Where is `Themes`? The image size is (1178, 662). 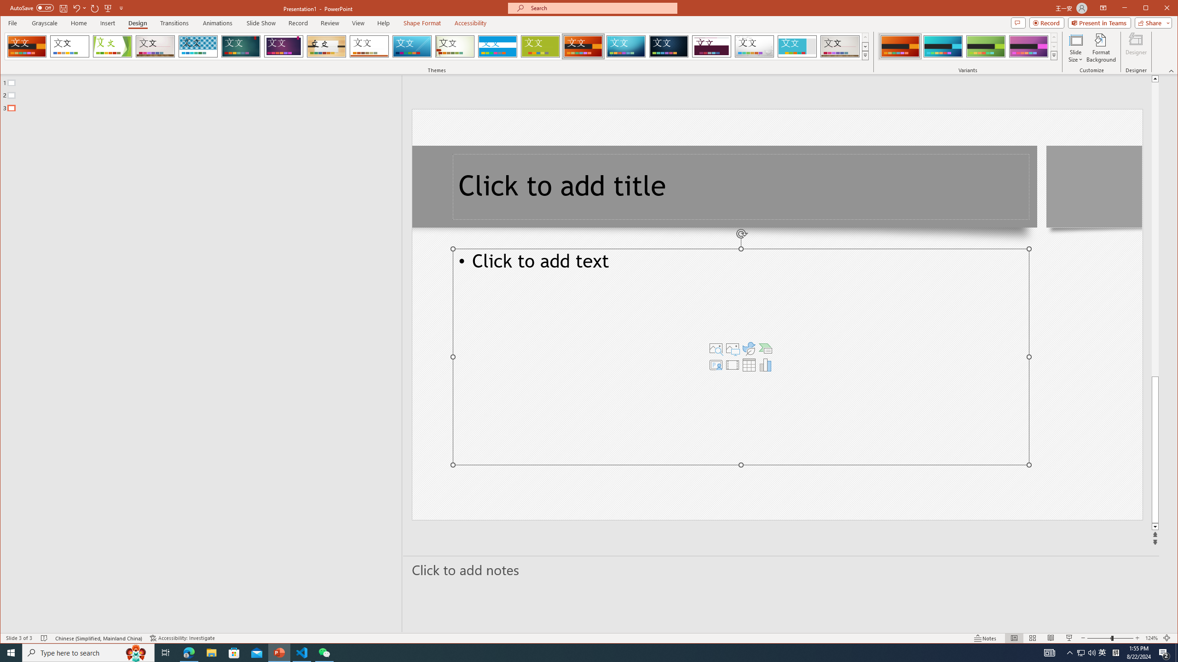 Themes is located at coordinates (866, 55).